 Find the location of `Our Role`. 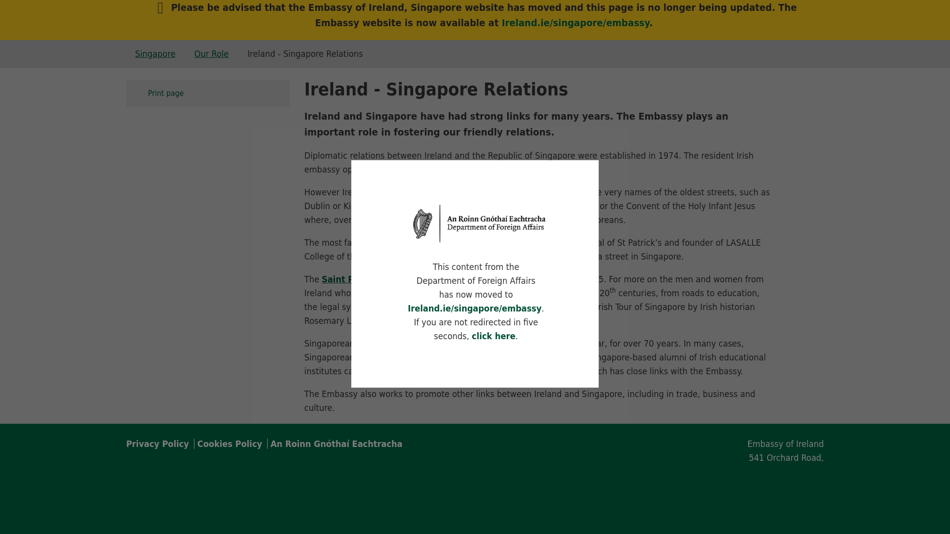

Our Role is located at coordinates (212, 53).